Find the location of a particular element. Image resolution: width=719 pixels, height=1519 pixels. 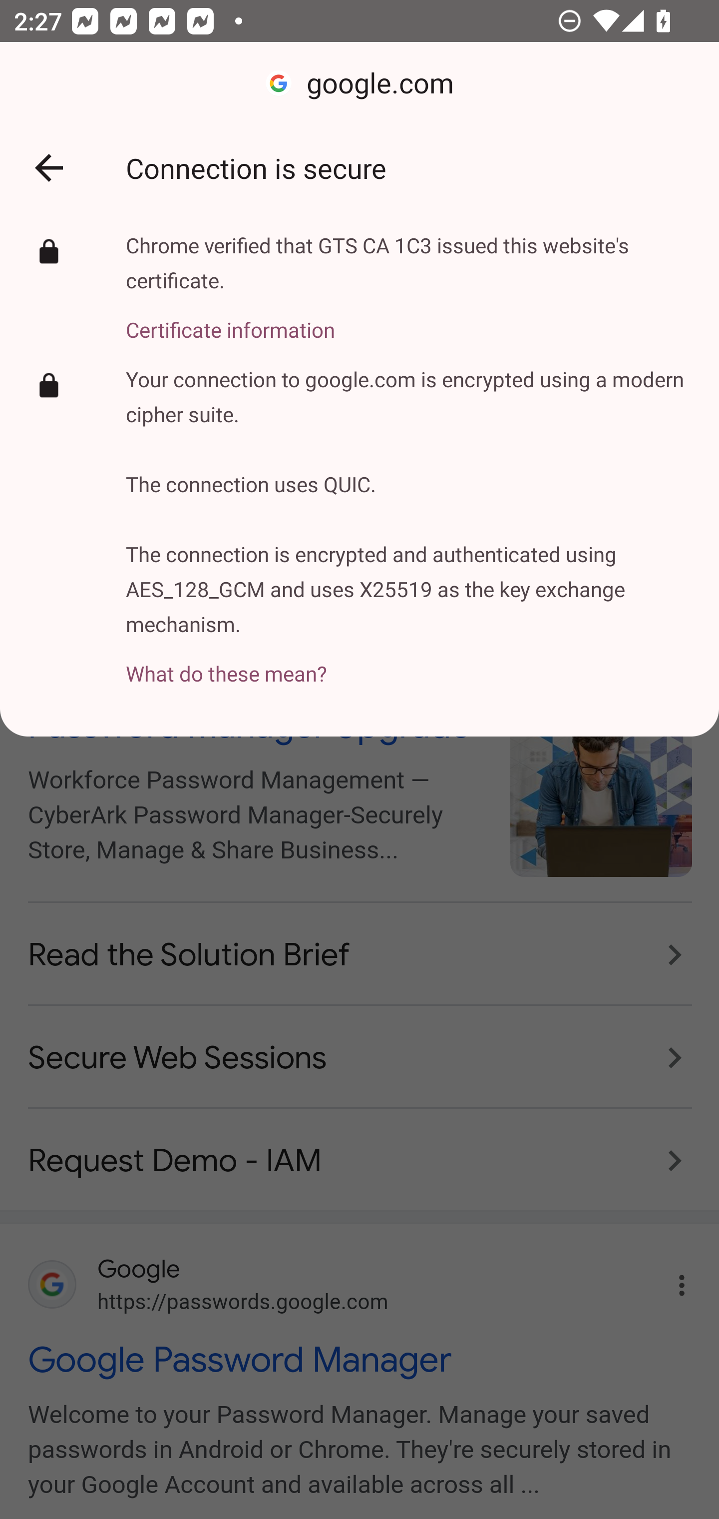

google.com is located at coordinates (359, 84).